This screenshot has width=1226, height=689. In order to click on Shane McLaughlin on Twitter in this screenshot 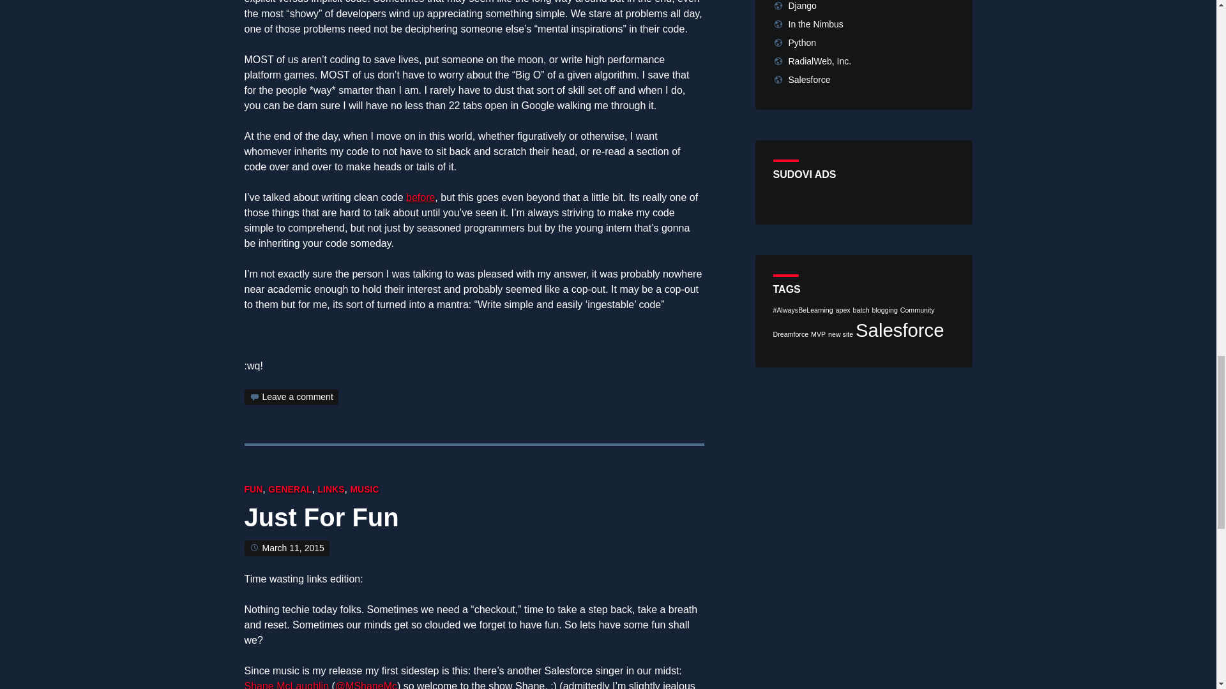, I will do `click(366, 685)`.